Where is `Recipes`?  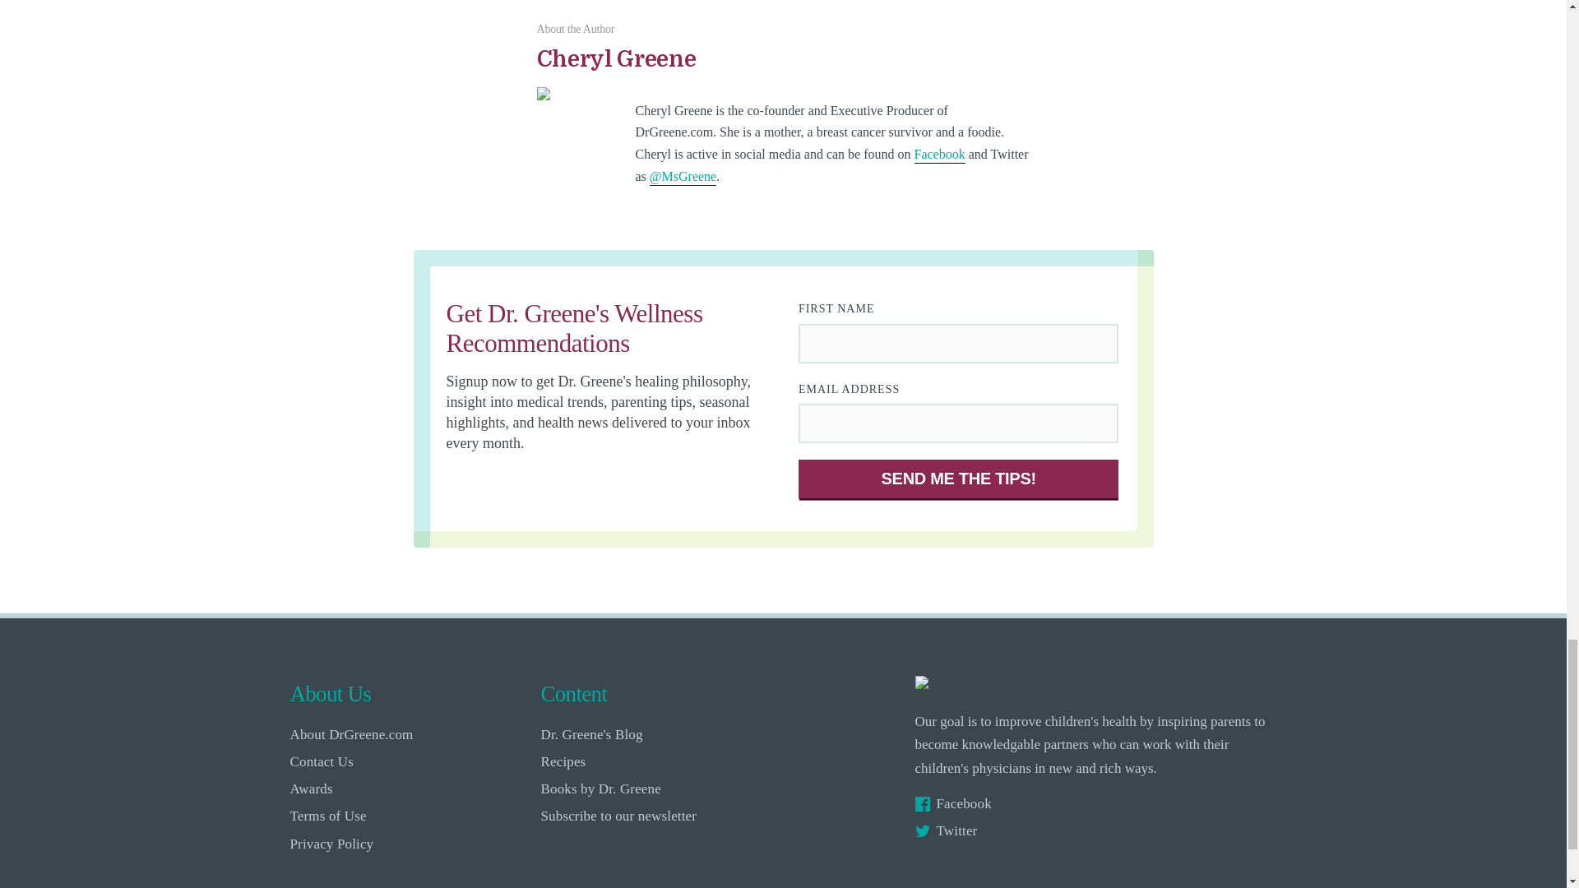 Recipes is located at coordinates (662, 761).